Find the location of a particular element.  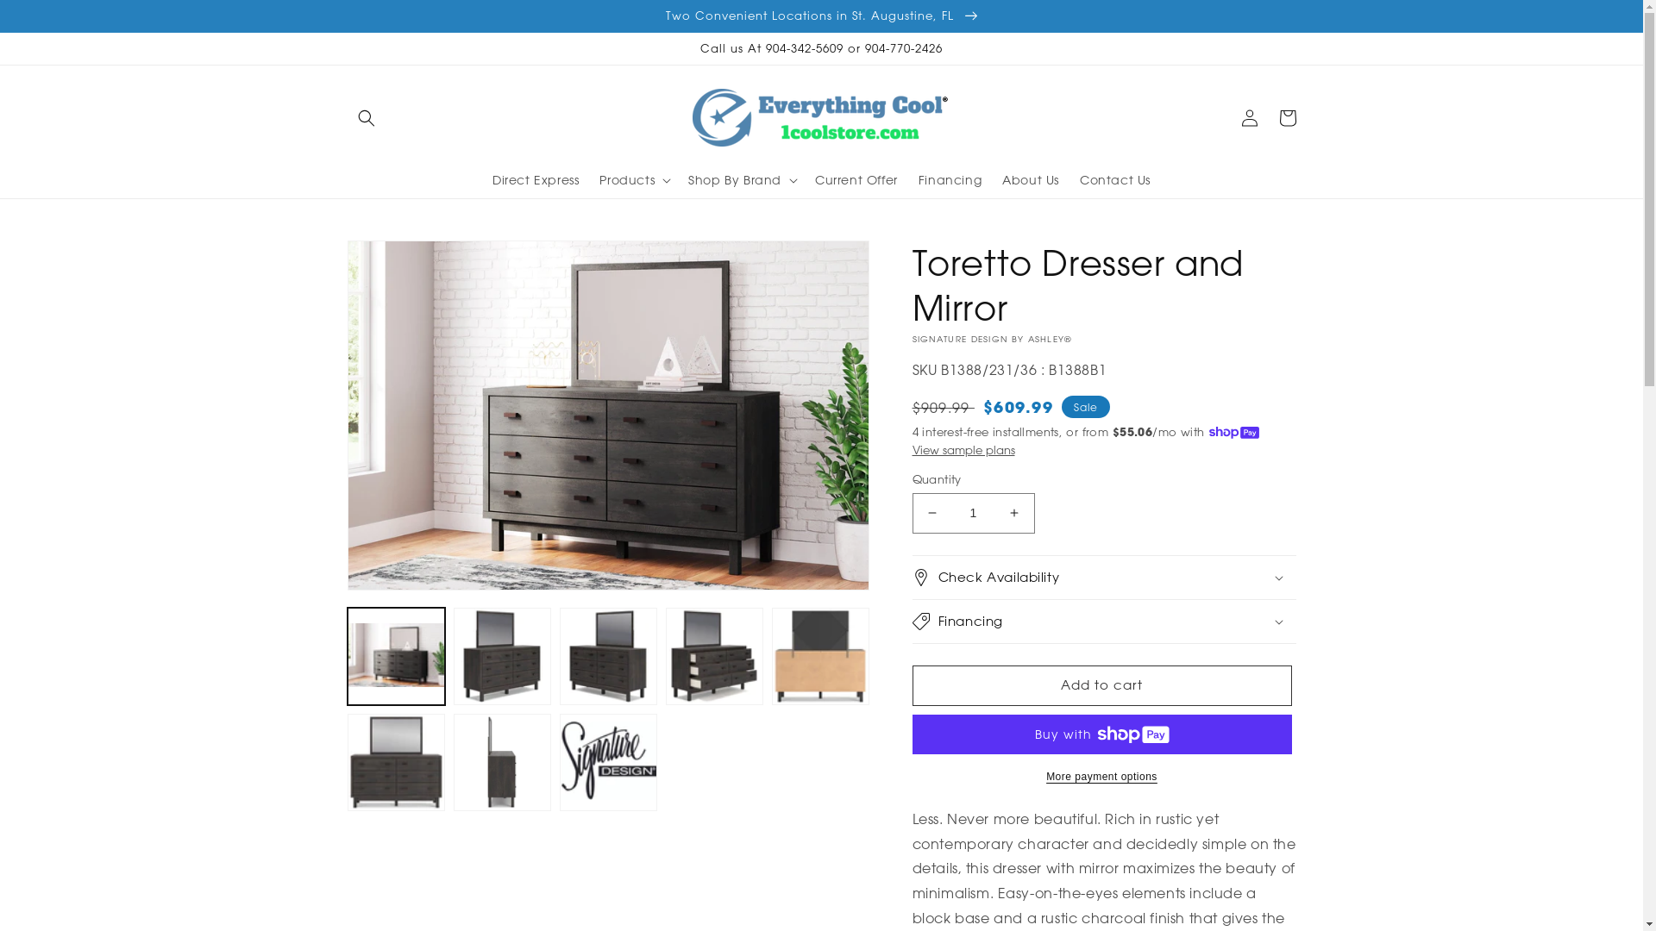

Two Convenient Locations in St. Augustine, FL is located at coordinates (821, 16).